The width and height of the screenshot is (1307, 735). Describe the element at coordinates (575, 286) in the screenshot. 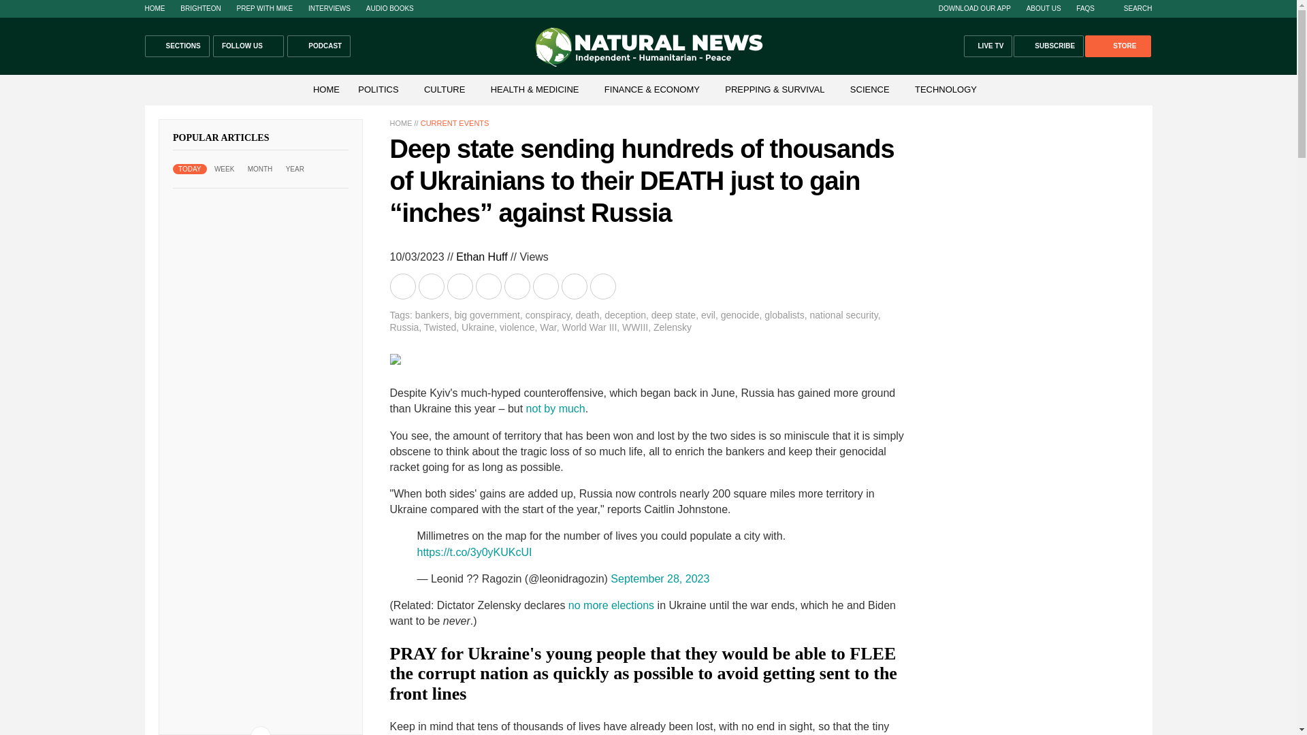

I see `Share on Gettr` at that location.